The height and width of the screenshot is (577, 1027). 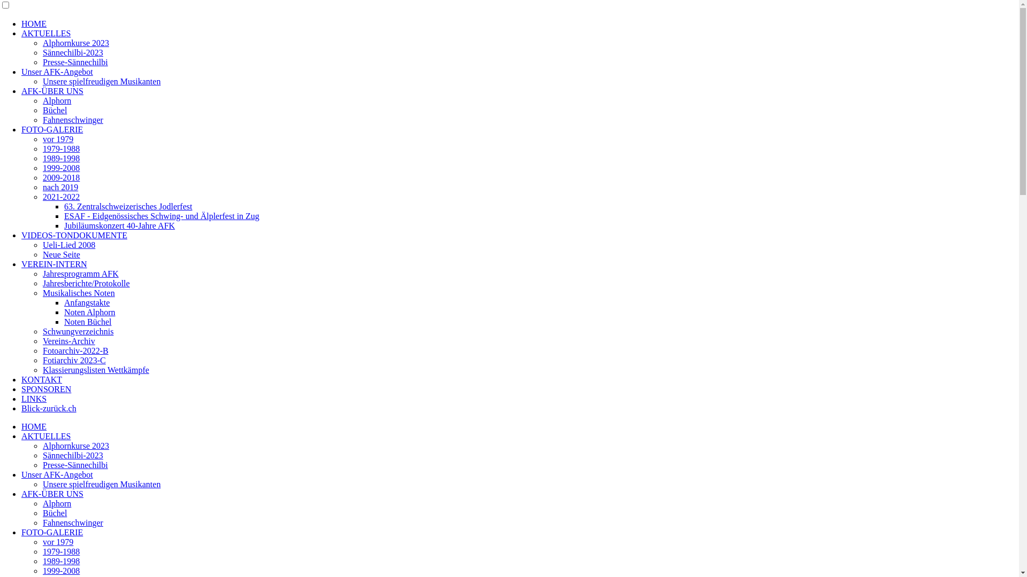 I want to click on Unsere spielfreudigen Musikanten, so click(x=102, y=484).